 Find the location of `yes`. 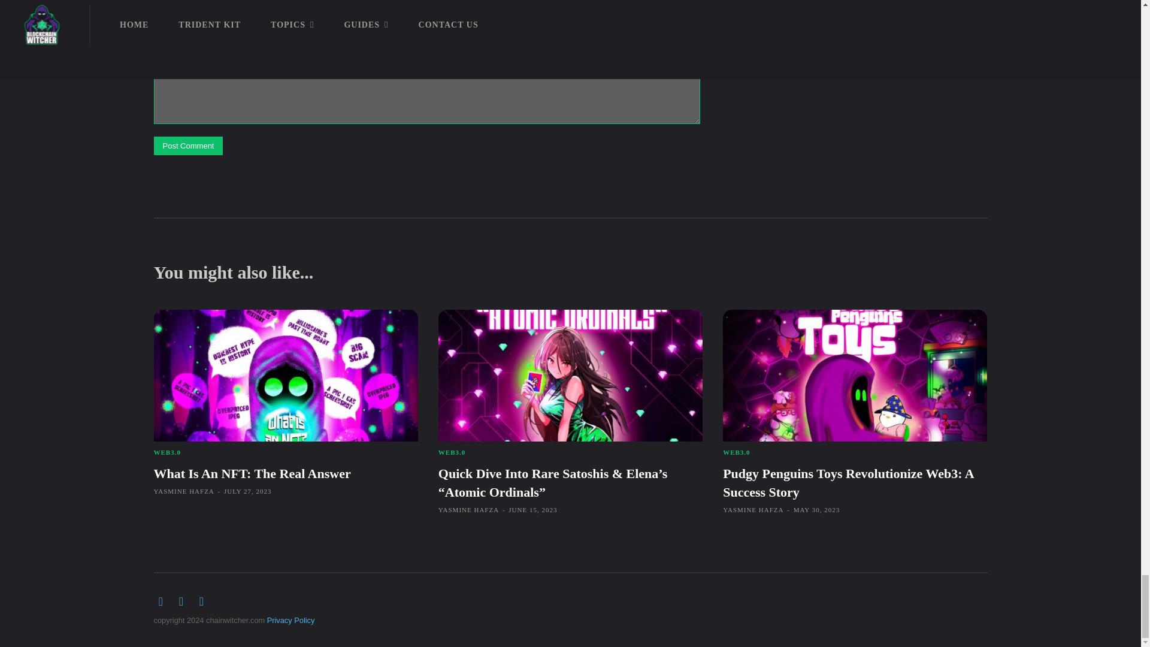

yes is located at coordinates (157, 5).